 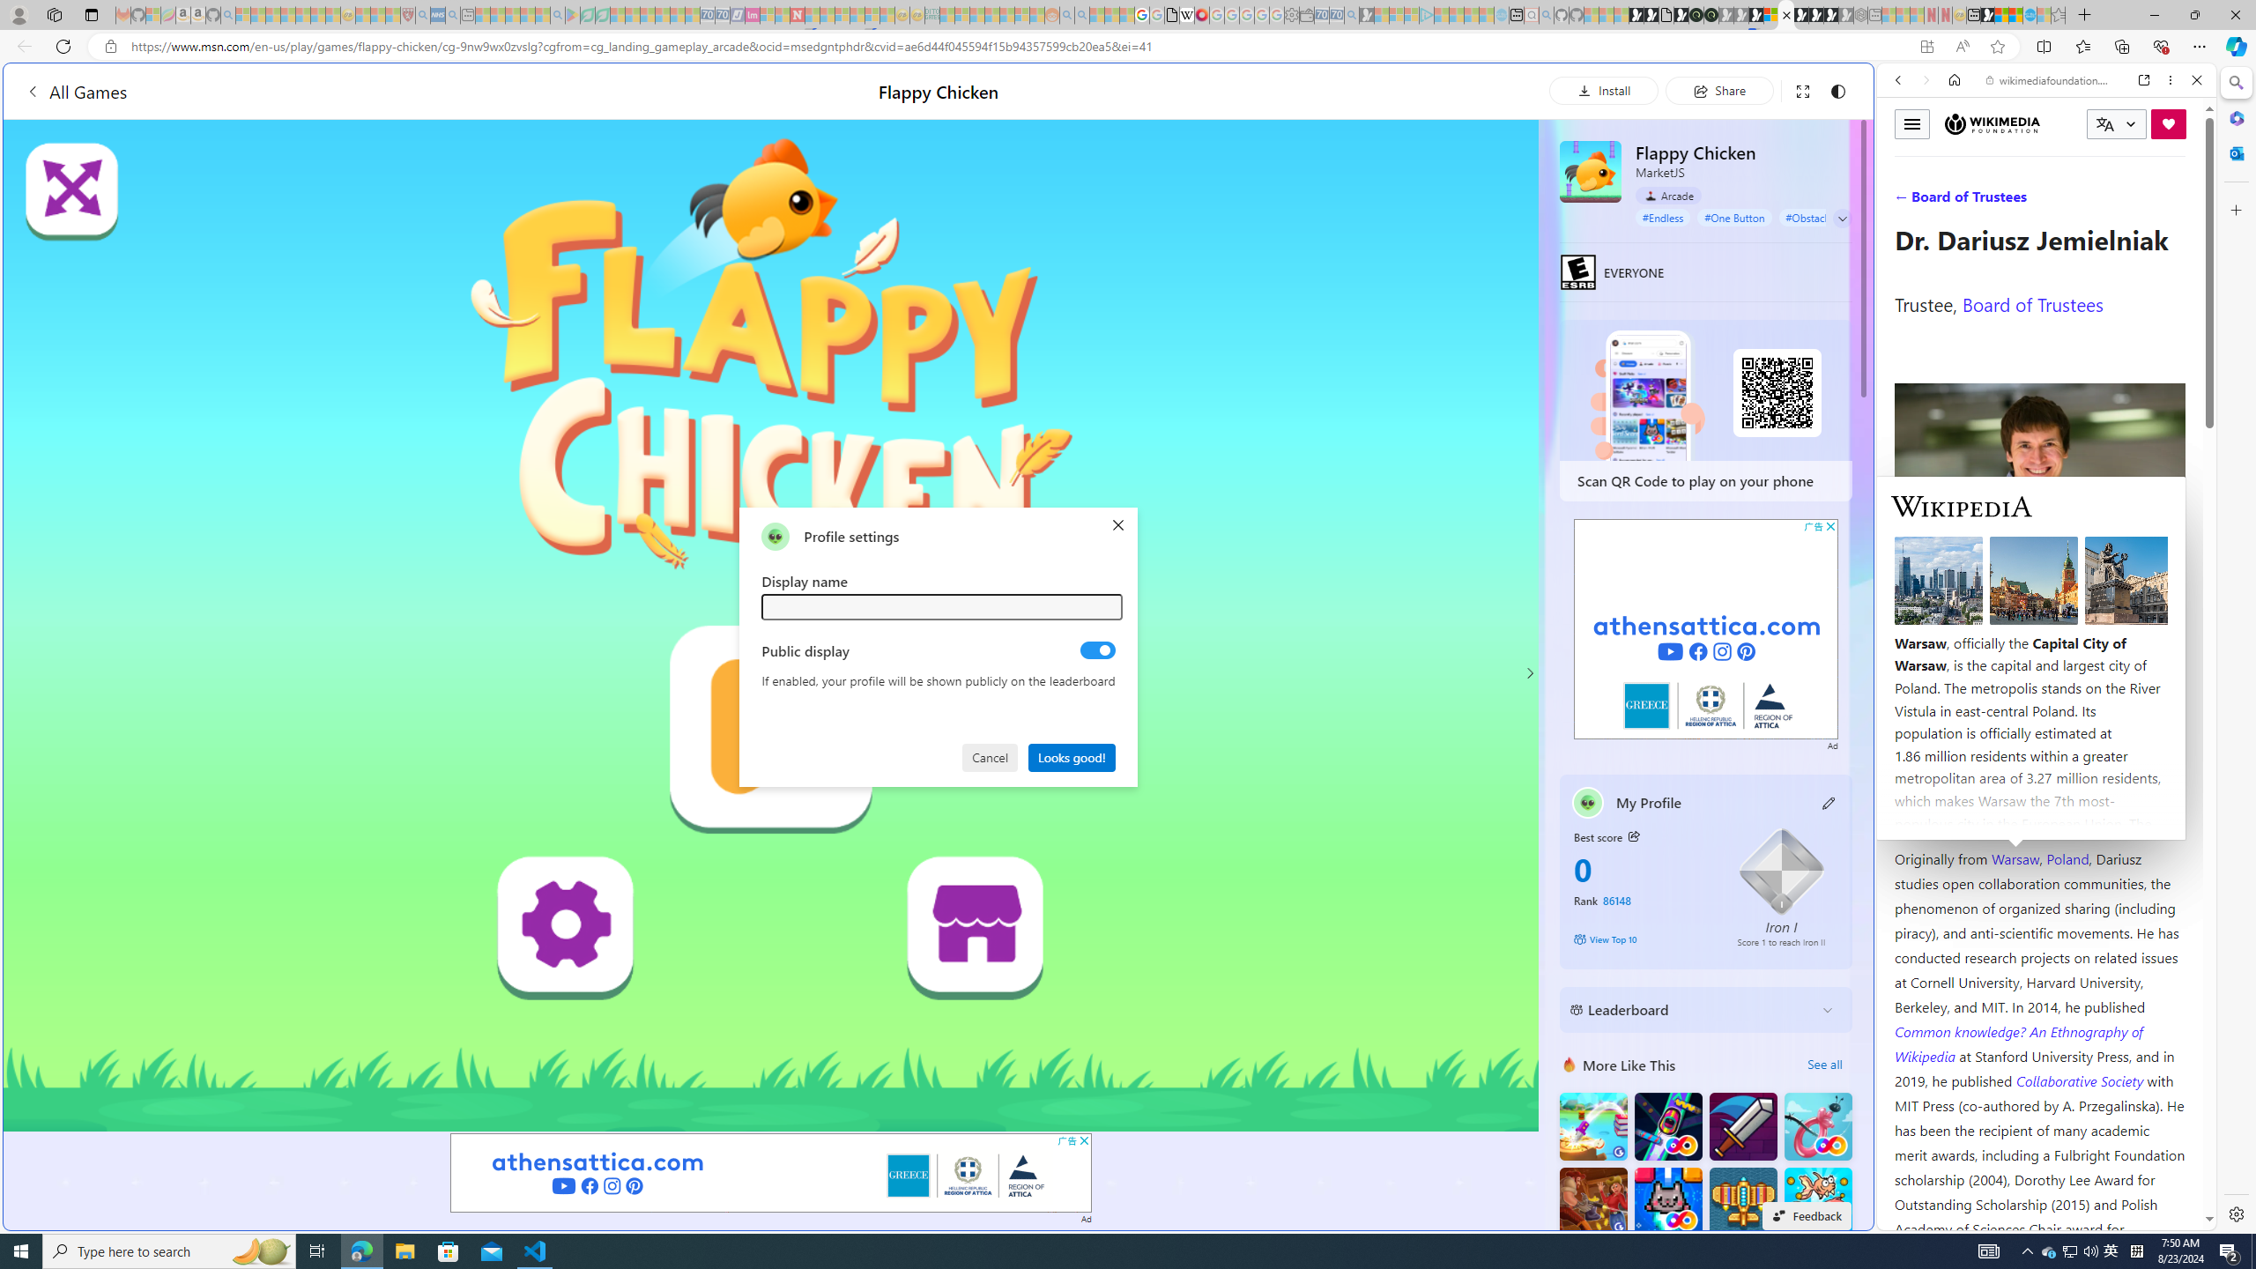 What do you see at coordinates (753, 15) in the screenshot?
I see `Jobs - lastminute.com Investor Portal - Sleeping` at bounding box center [753, 15].